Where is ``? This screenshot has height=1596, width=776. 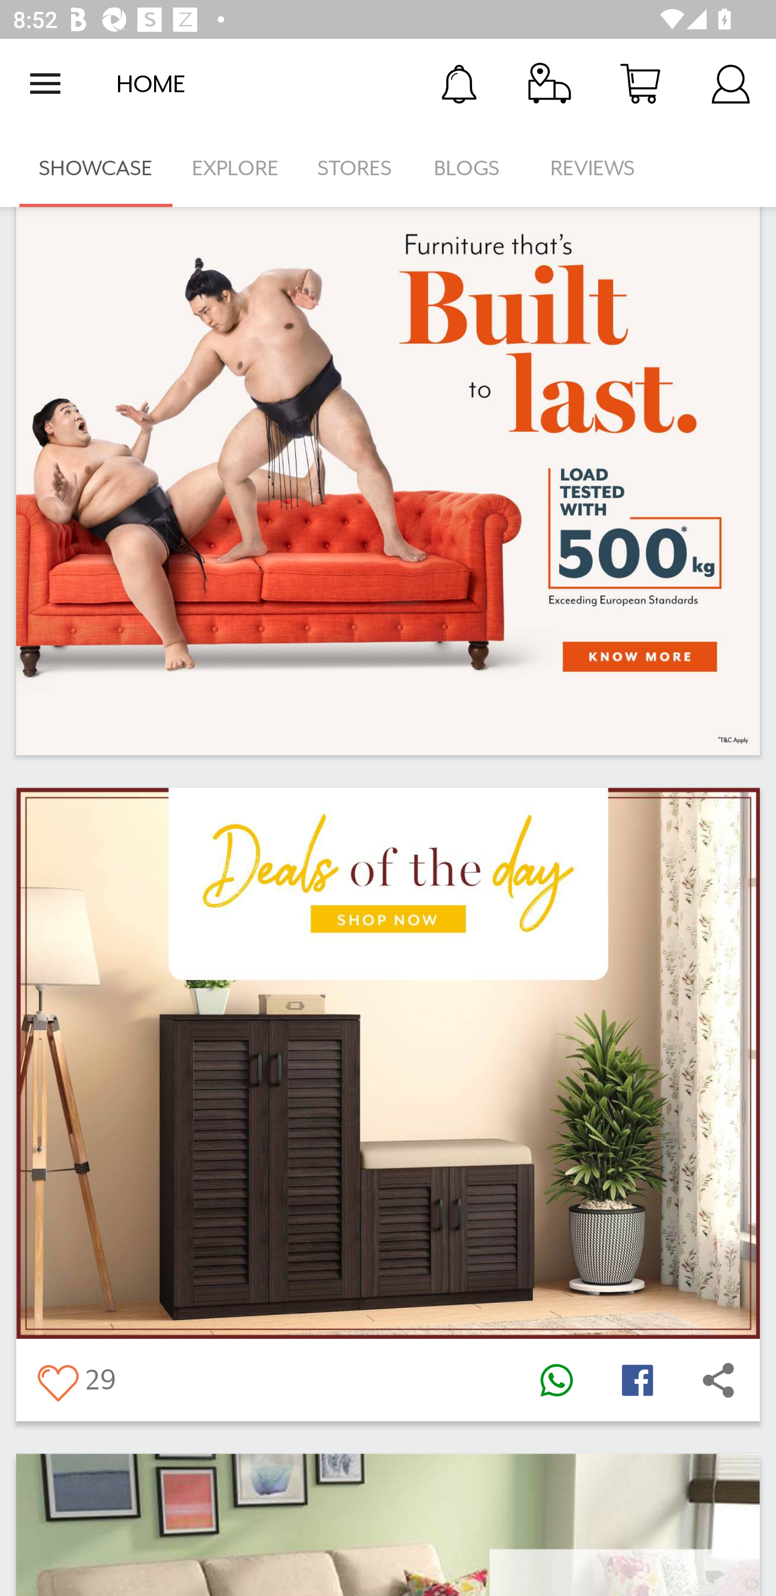
 is located at coordinates (718, 1379).